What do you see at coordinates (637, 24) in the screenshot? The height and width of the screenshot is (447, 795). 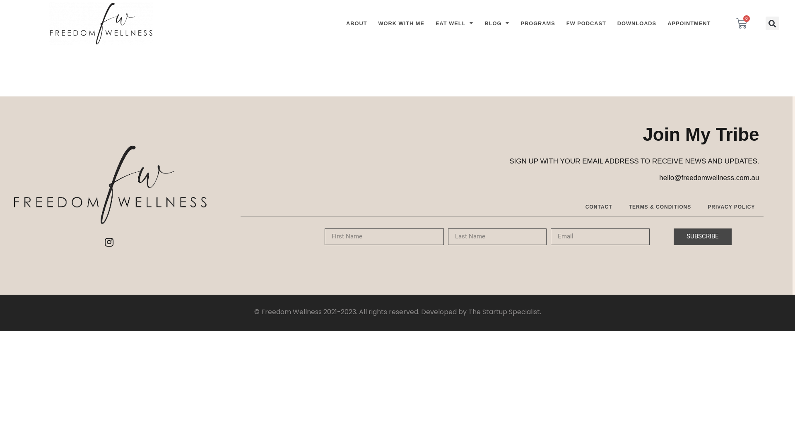 I see `DOWNLOADS` at bounding box center [637, 24].